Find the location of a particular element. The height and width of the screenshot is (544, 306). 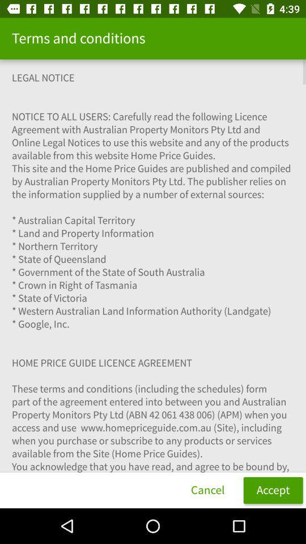

swipe to accept icon is located at coordinates (273, 490).